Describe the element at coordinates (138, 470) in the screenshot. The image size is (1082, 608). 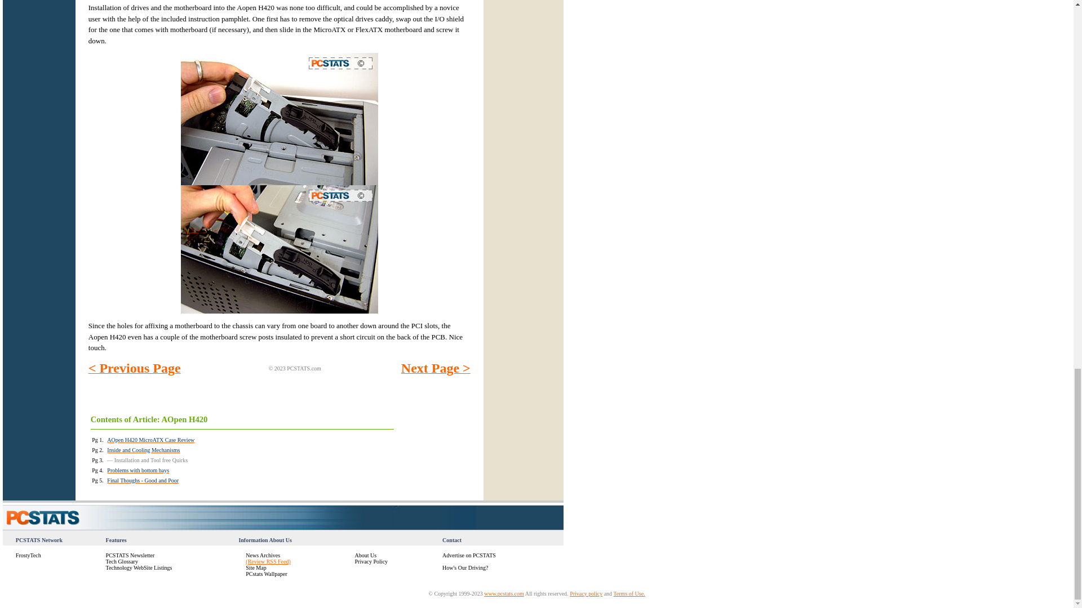
I see `AOpen H420 MicroATX Case Review - PCSTATS` at that location.